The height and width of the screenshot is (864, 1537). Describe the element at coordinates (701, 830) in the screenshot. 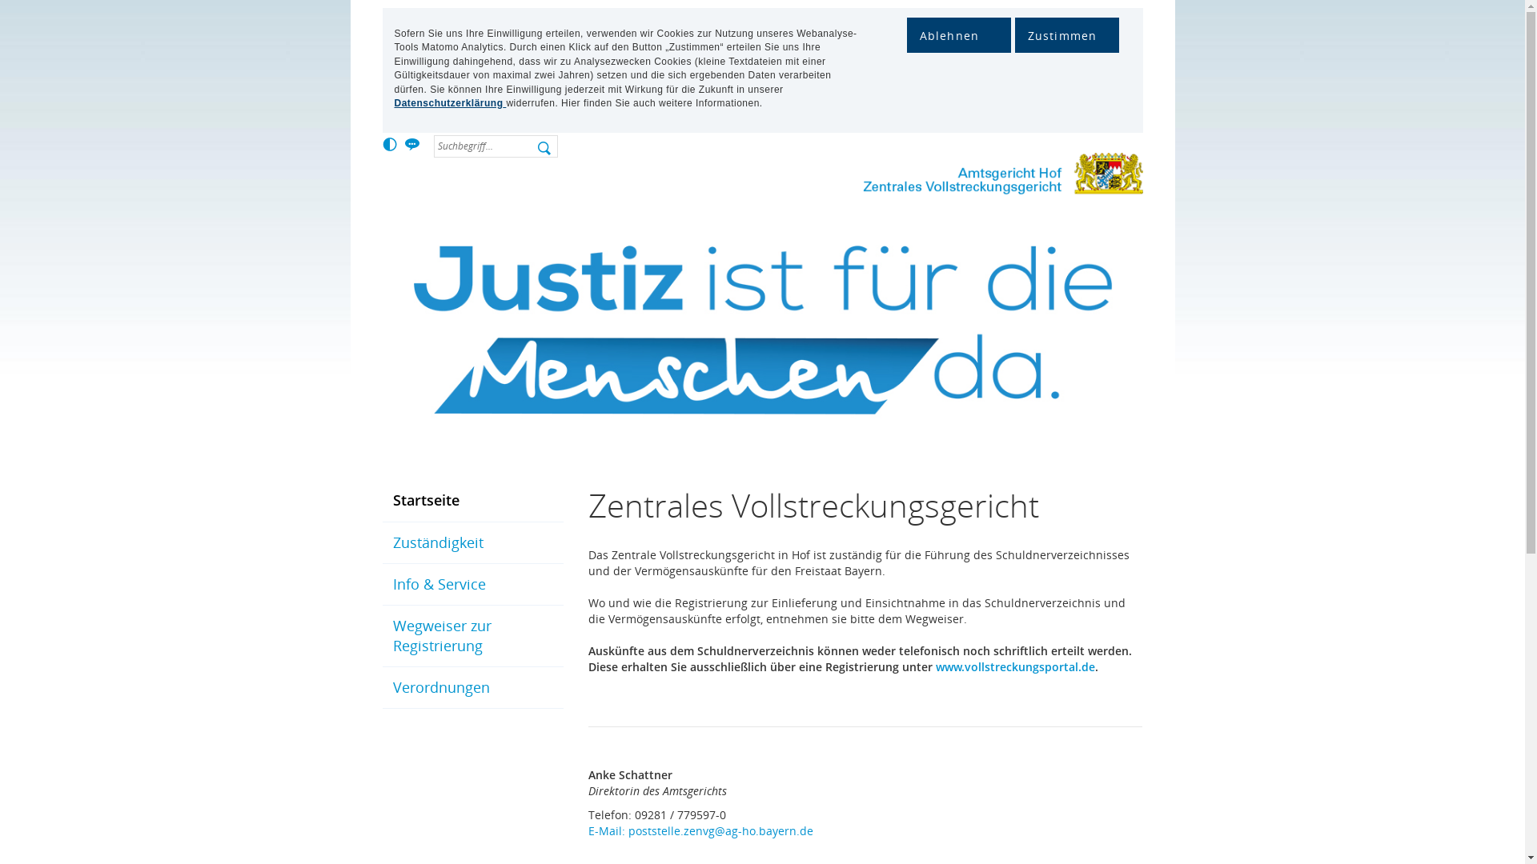

I see `E-Mail: poststelle.zenvg@ag-ho.bayern.de` at that location.